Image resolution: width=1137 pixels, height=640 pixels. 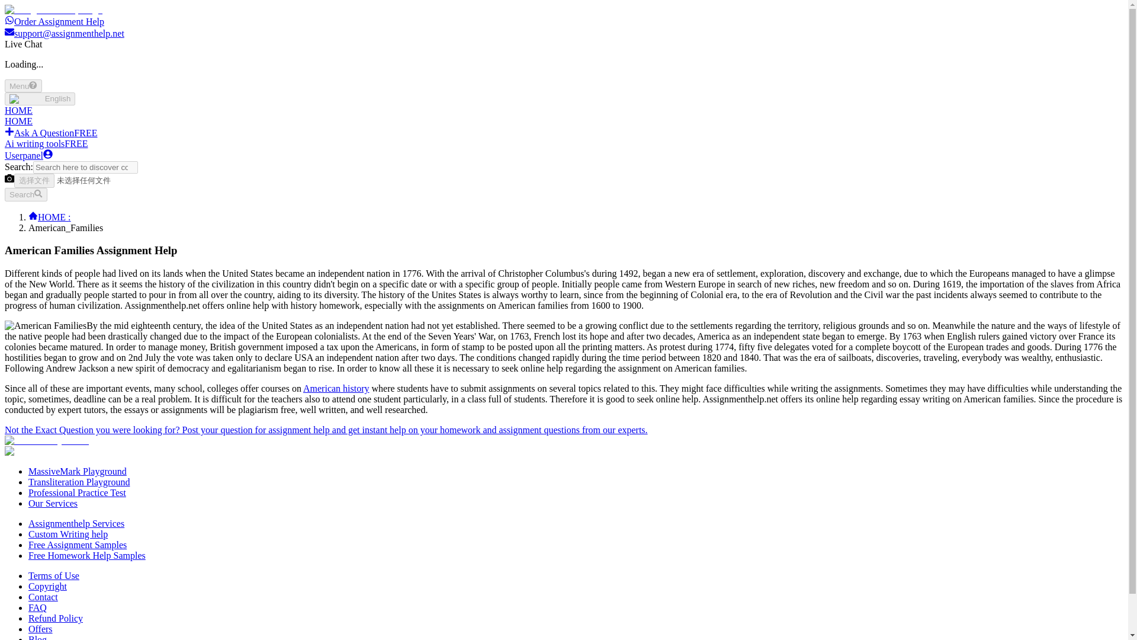 I want to click on Menu, so click(x=23, y=85).